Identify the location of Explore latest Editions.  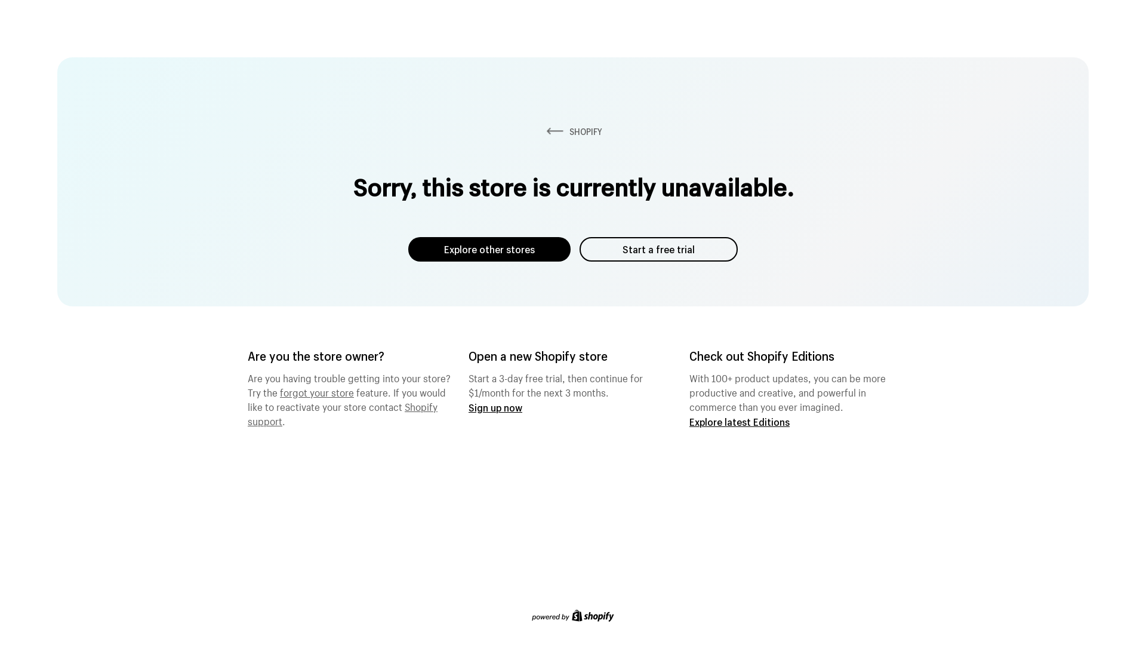
(740, 422).